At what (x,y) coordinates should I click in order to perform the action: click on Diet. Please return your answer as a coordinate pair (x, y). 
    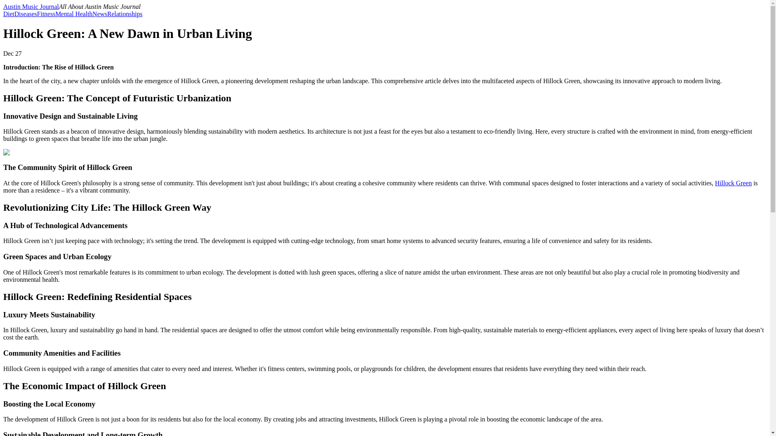
    Looking at the image, I should click on (9, 14).